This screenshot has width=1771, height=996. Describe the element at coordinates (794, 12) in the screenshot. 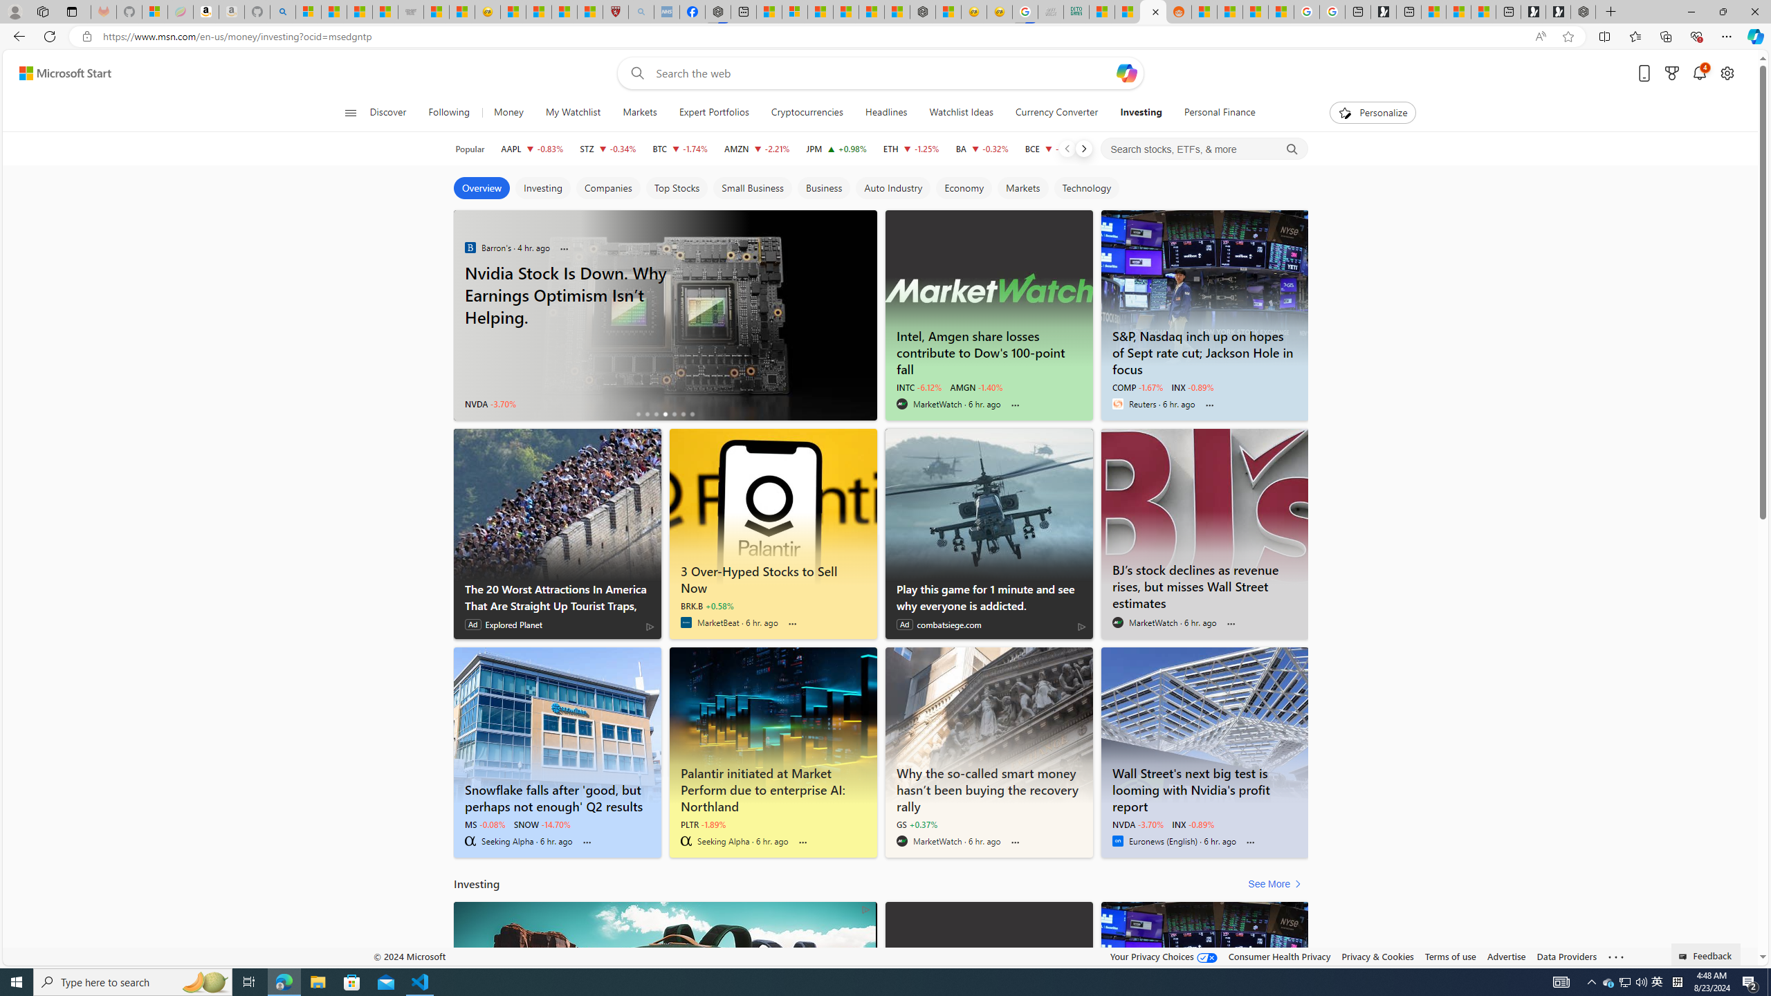

I see `Microsoft account | Privacy` at that location.